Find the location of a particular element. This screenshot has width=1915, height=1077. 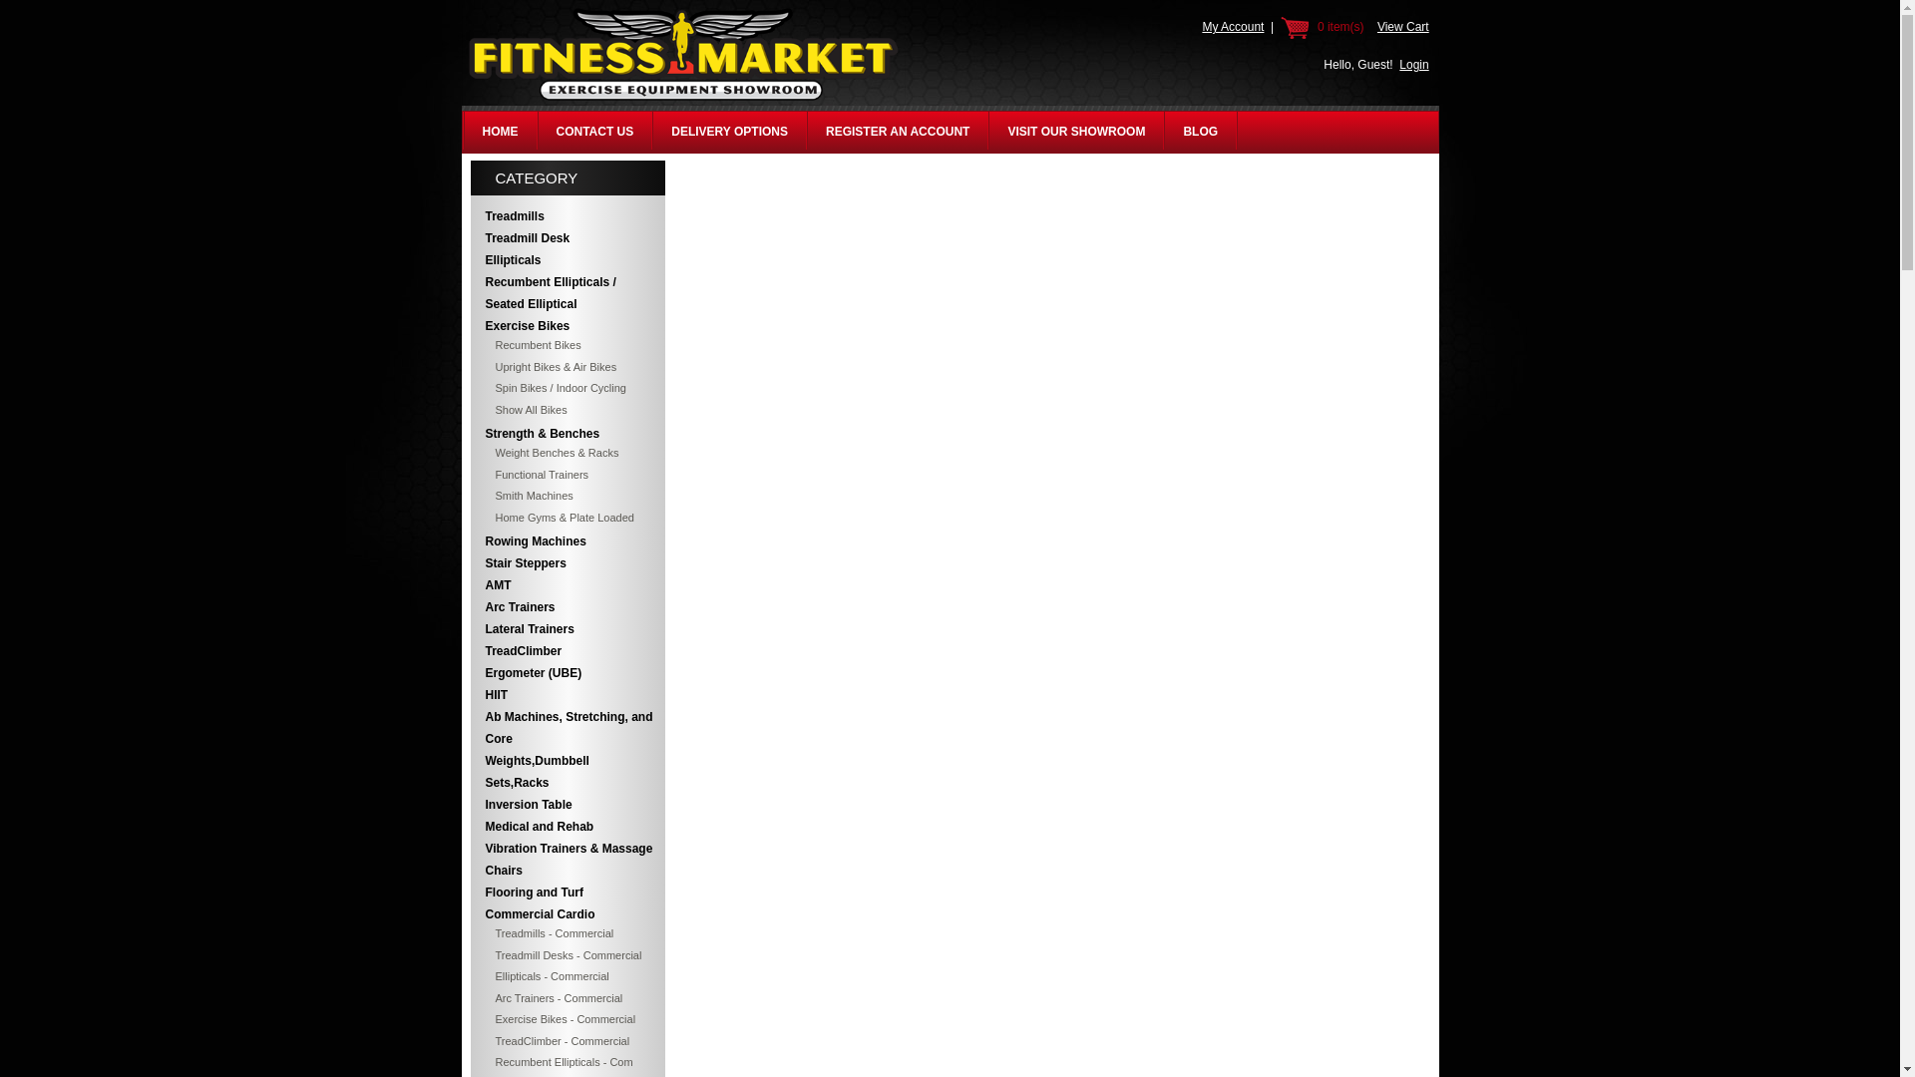

Stair Steppers is located at coordinates (568, 562).